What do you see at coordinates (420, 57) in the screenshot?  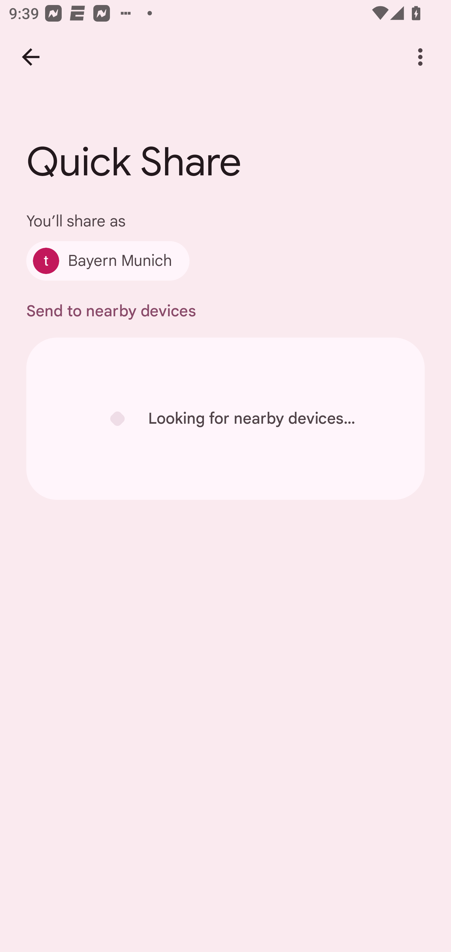 I see `More` at bounding box center [420, 57].